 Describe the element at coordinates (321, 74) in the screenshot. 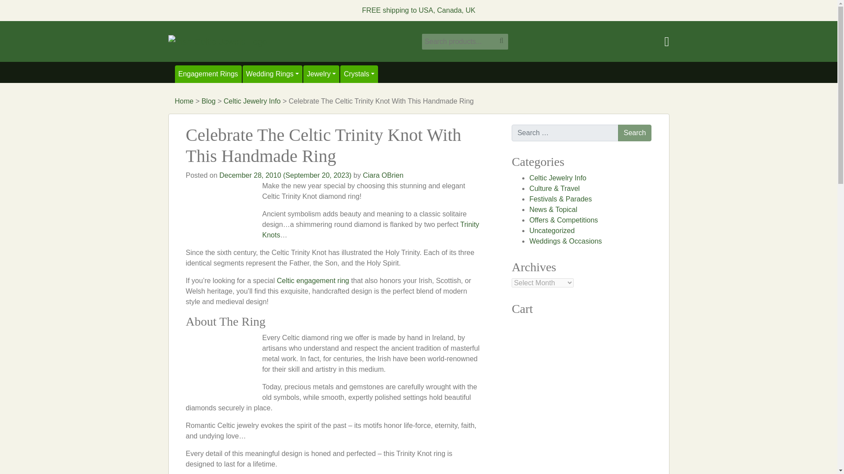

I see `Jewelry` at that location.